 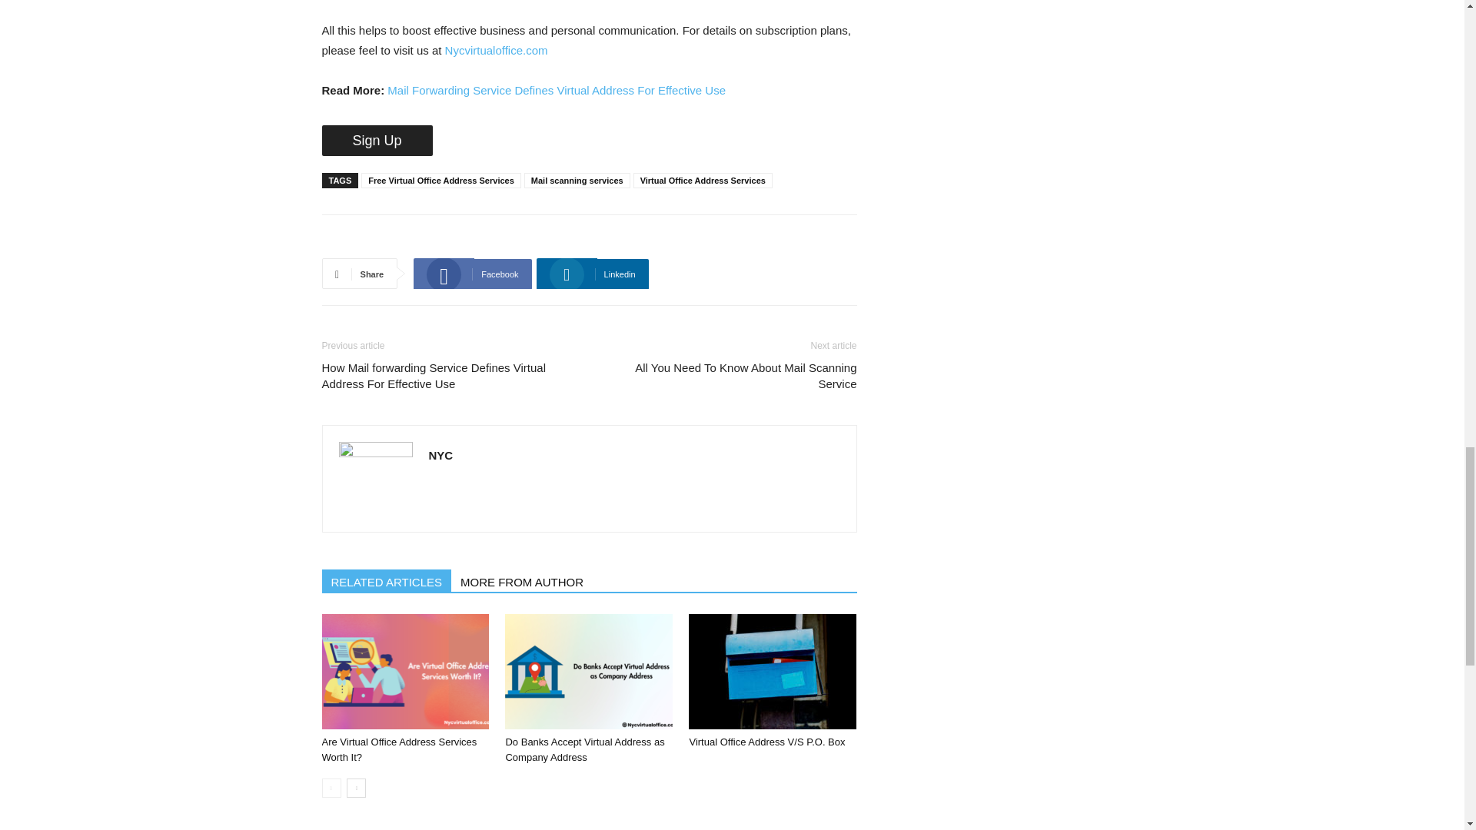 What do you see at coordinates (497, 51) in the screenshot?
I see `Nycvirtualoffice.com` at bounding box center [497, 51].